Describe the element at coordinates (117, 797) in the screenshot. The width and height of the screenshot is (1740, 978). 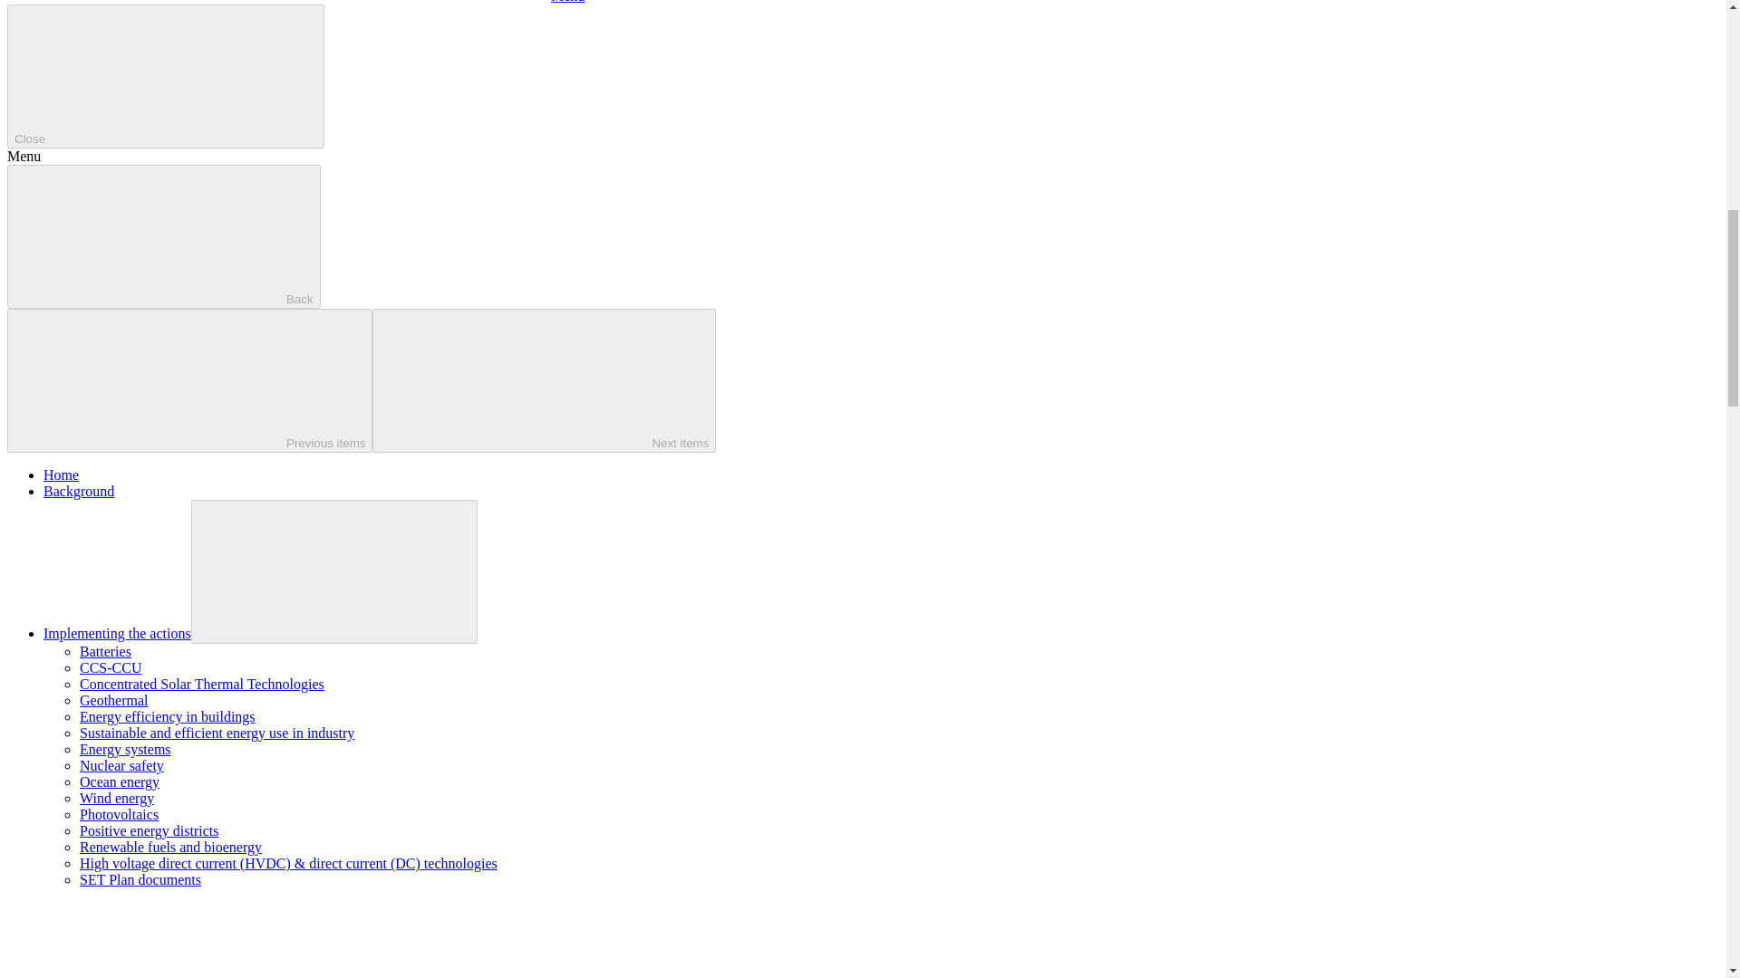
I see `Wind energy` at that location.